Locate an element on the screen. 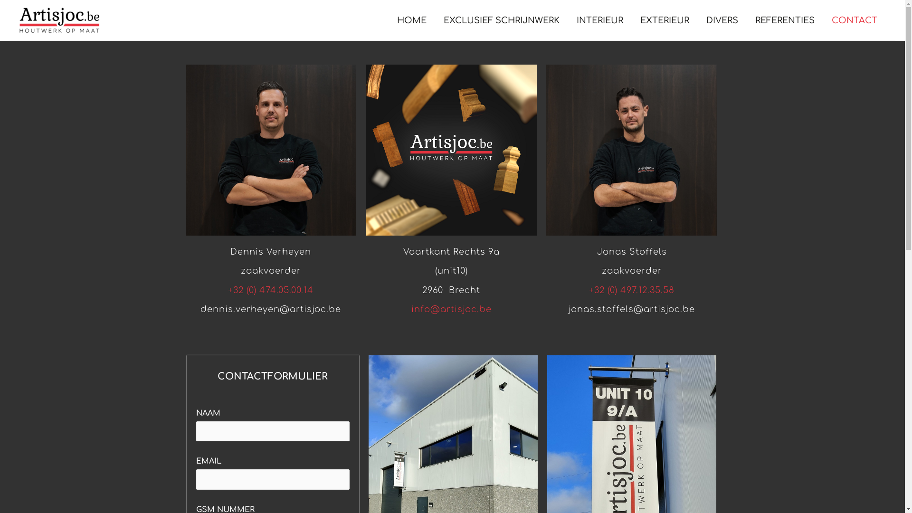  REFERENTIES is located at coordinates (785, 20).